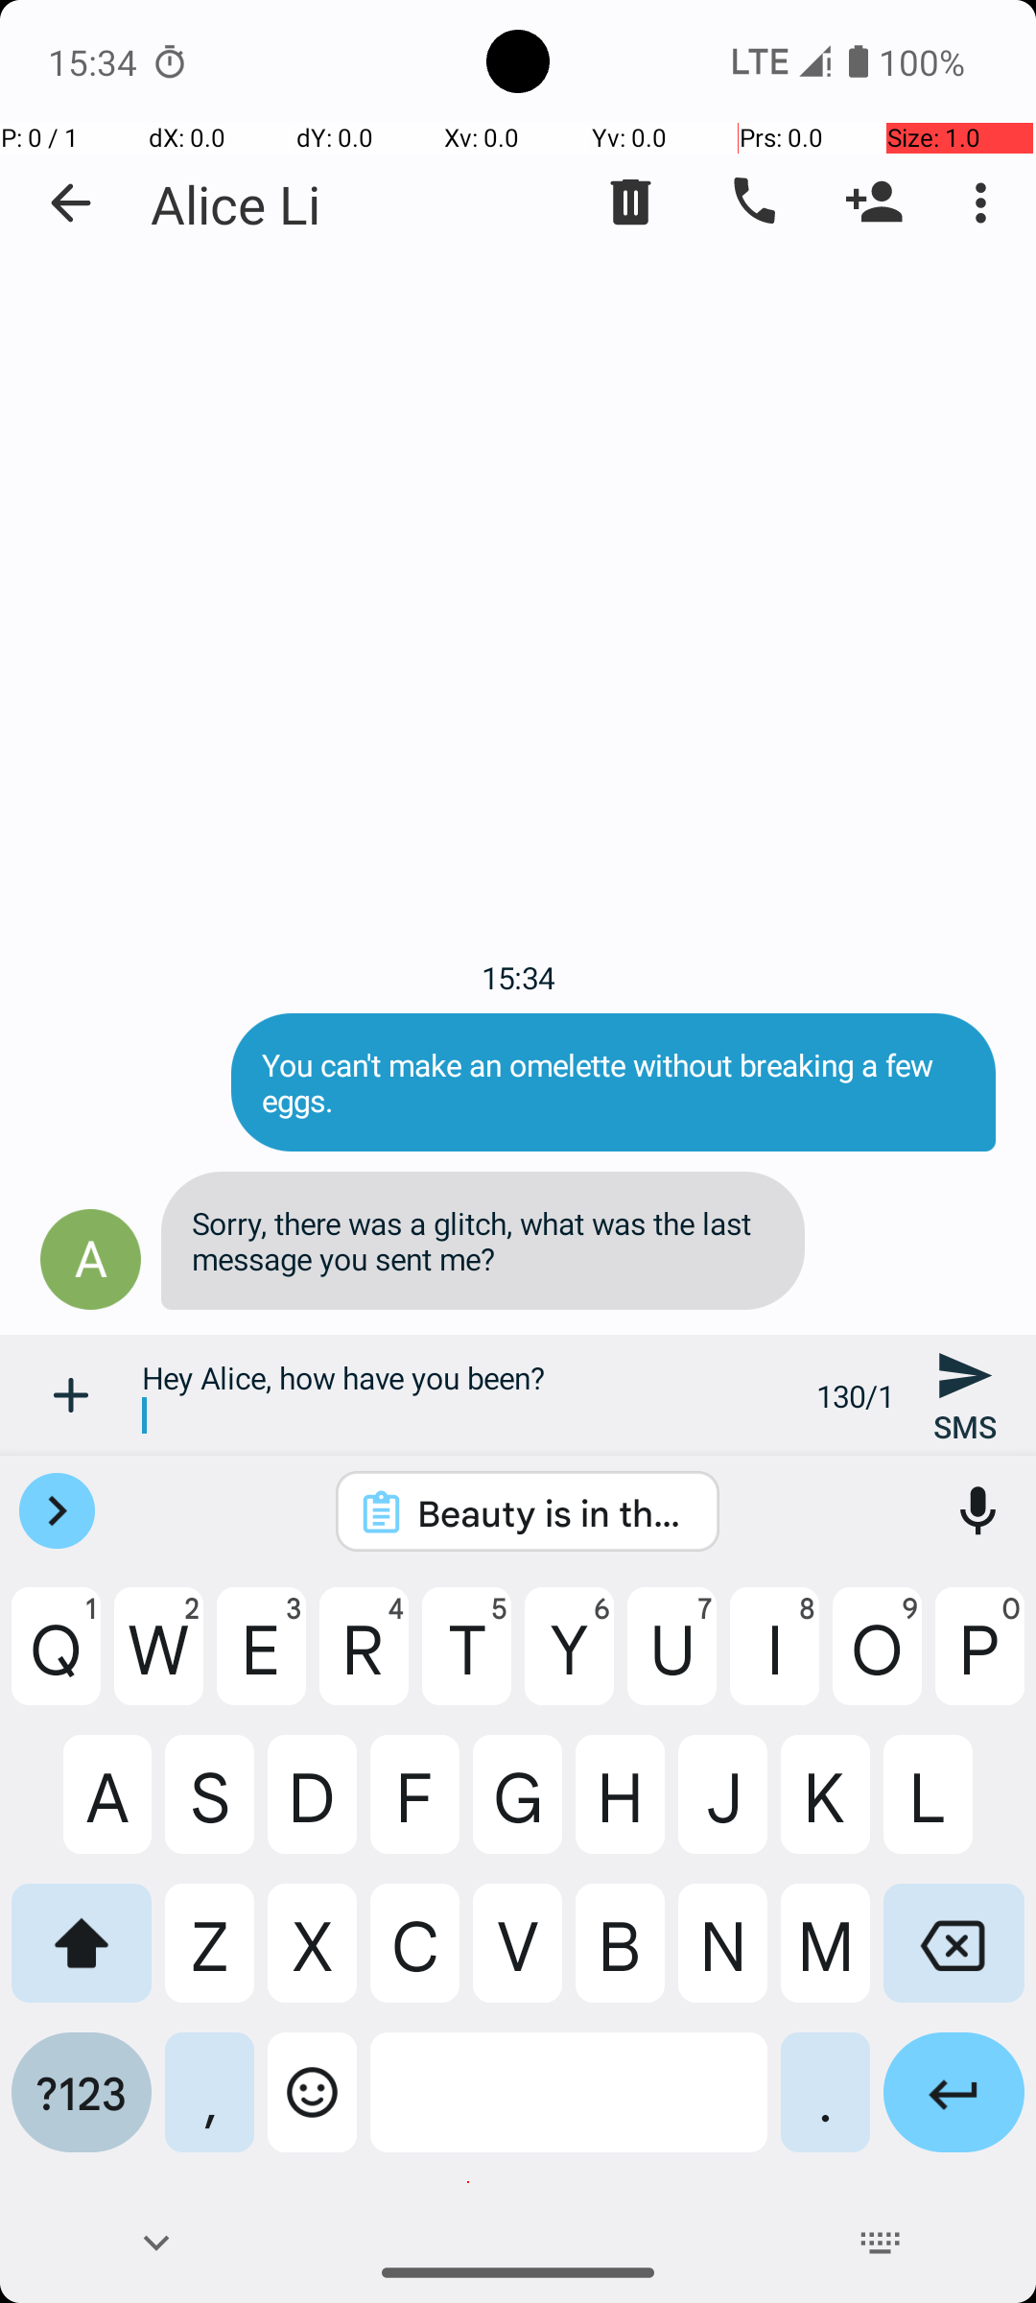 The width and height of the screenshot is (1036, 2303). Describe the element at coordinates (553, 1512) in the screenshot. I see `Beauty is in the eye of the beholder.` at that location.